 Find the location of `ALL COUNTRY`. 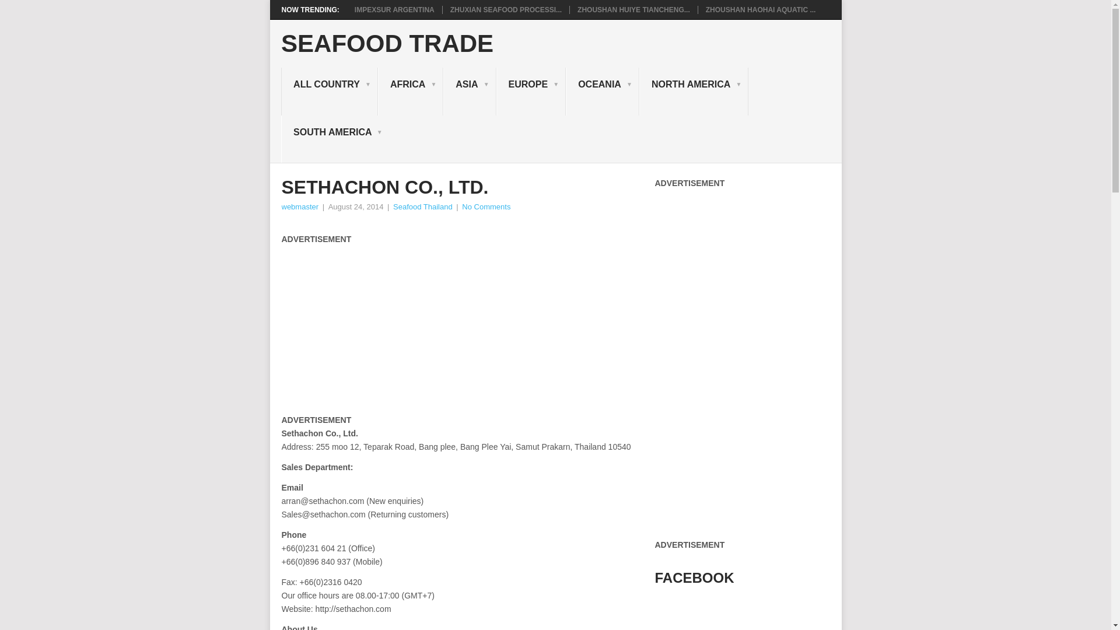

ALL COUNTRY is located at coordinates (329, 91).